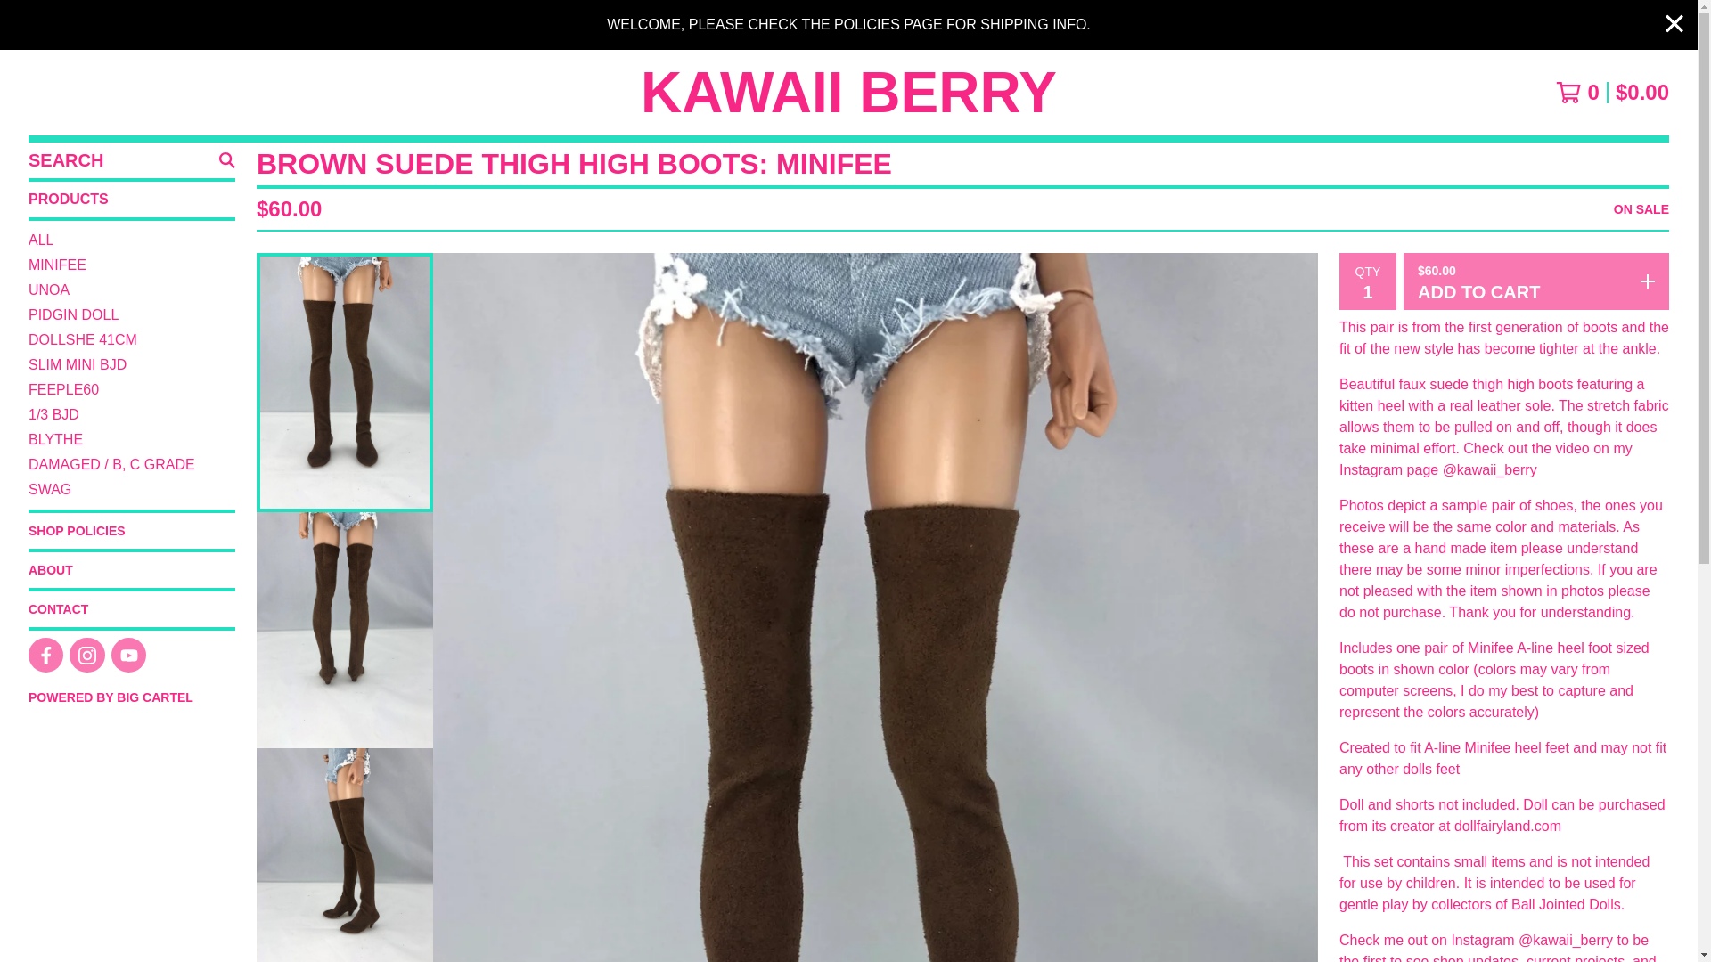 The image size is (1711, 962). Describe the element at coordinates (132, 365) in the screenshot. I see `SLIM MINI BJD` at that location.